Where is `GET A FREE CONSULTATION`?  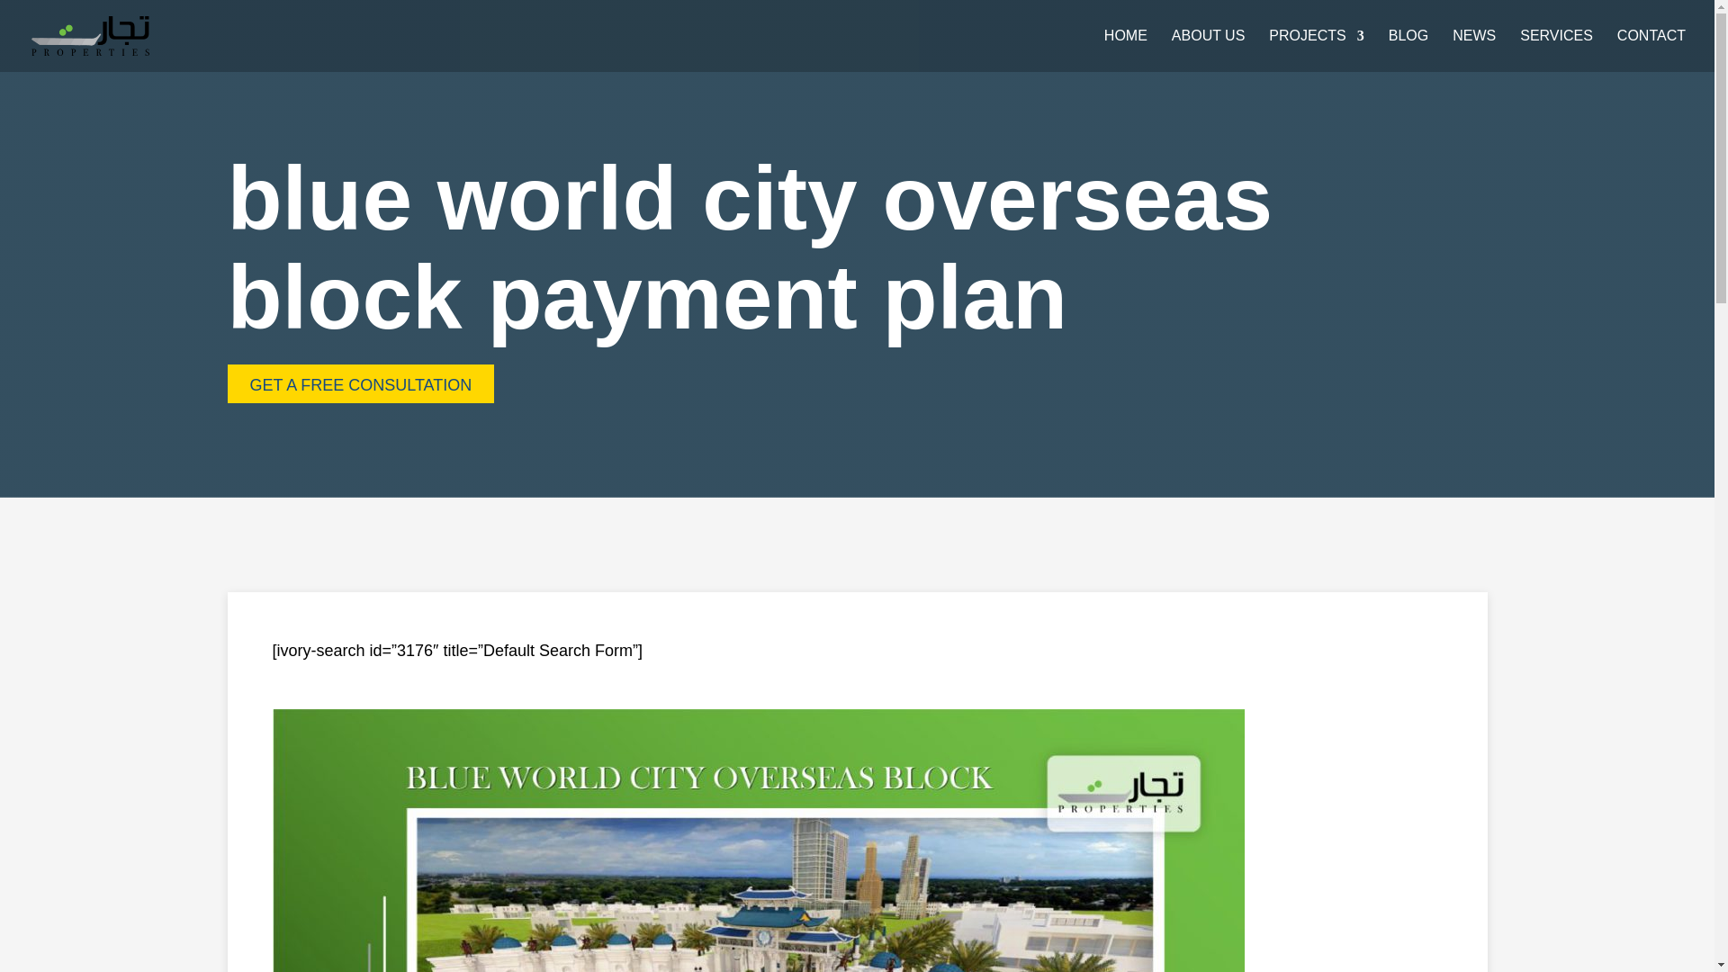
GET A FREE CONSULTATION is located at coordinates (360, 383).